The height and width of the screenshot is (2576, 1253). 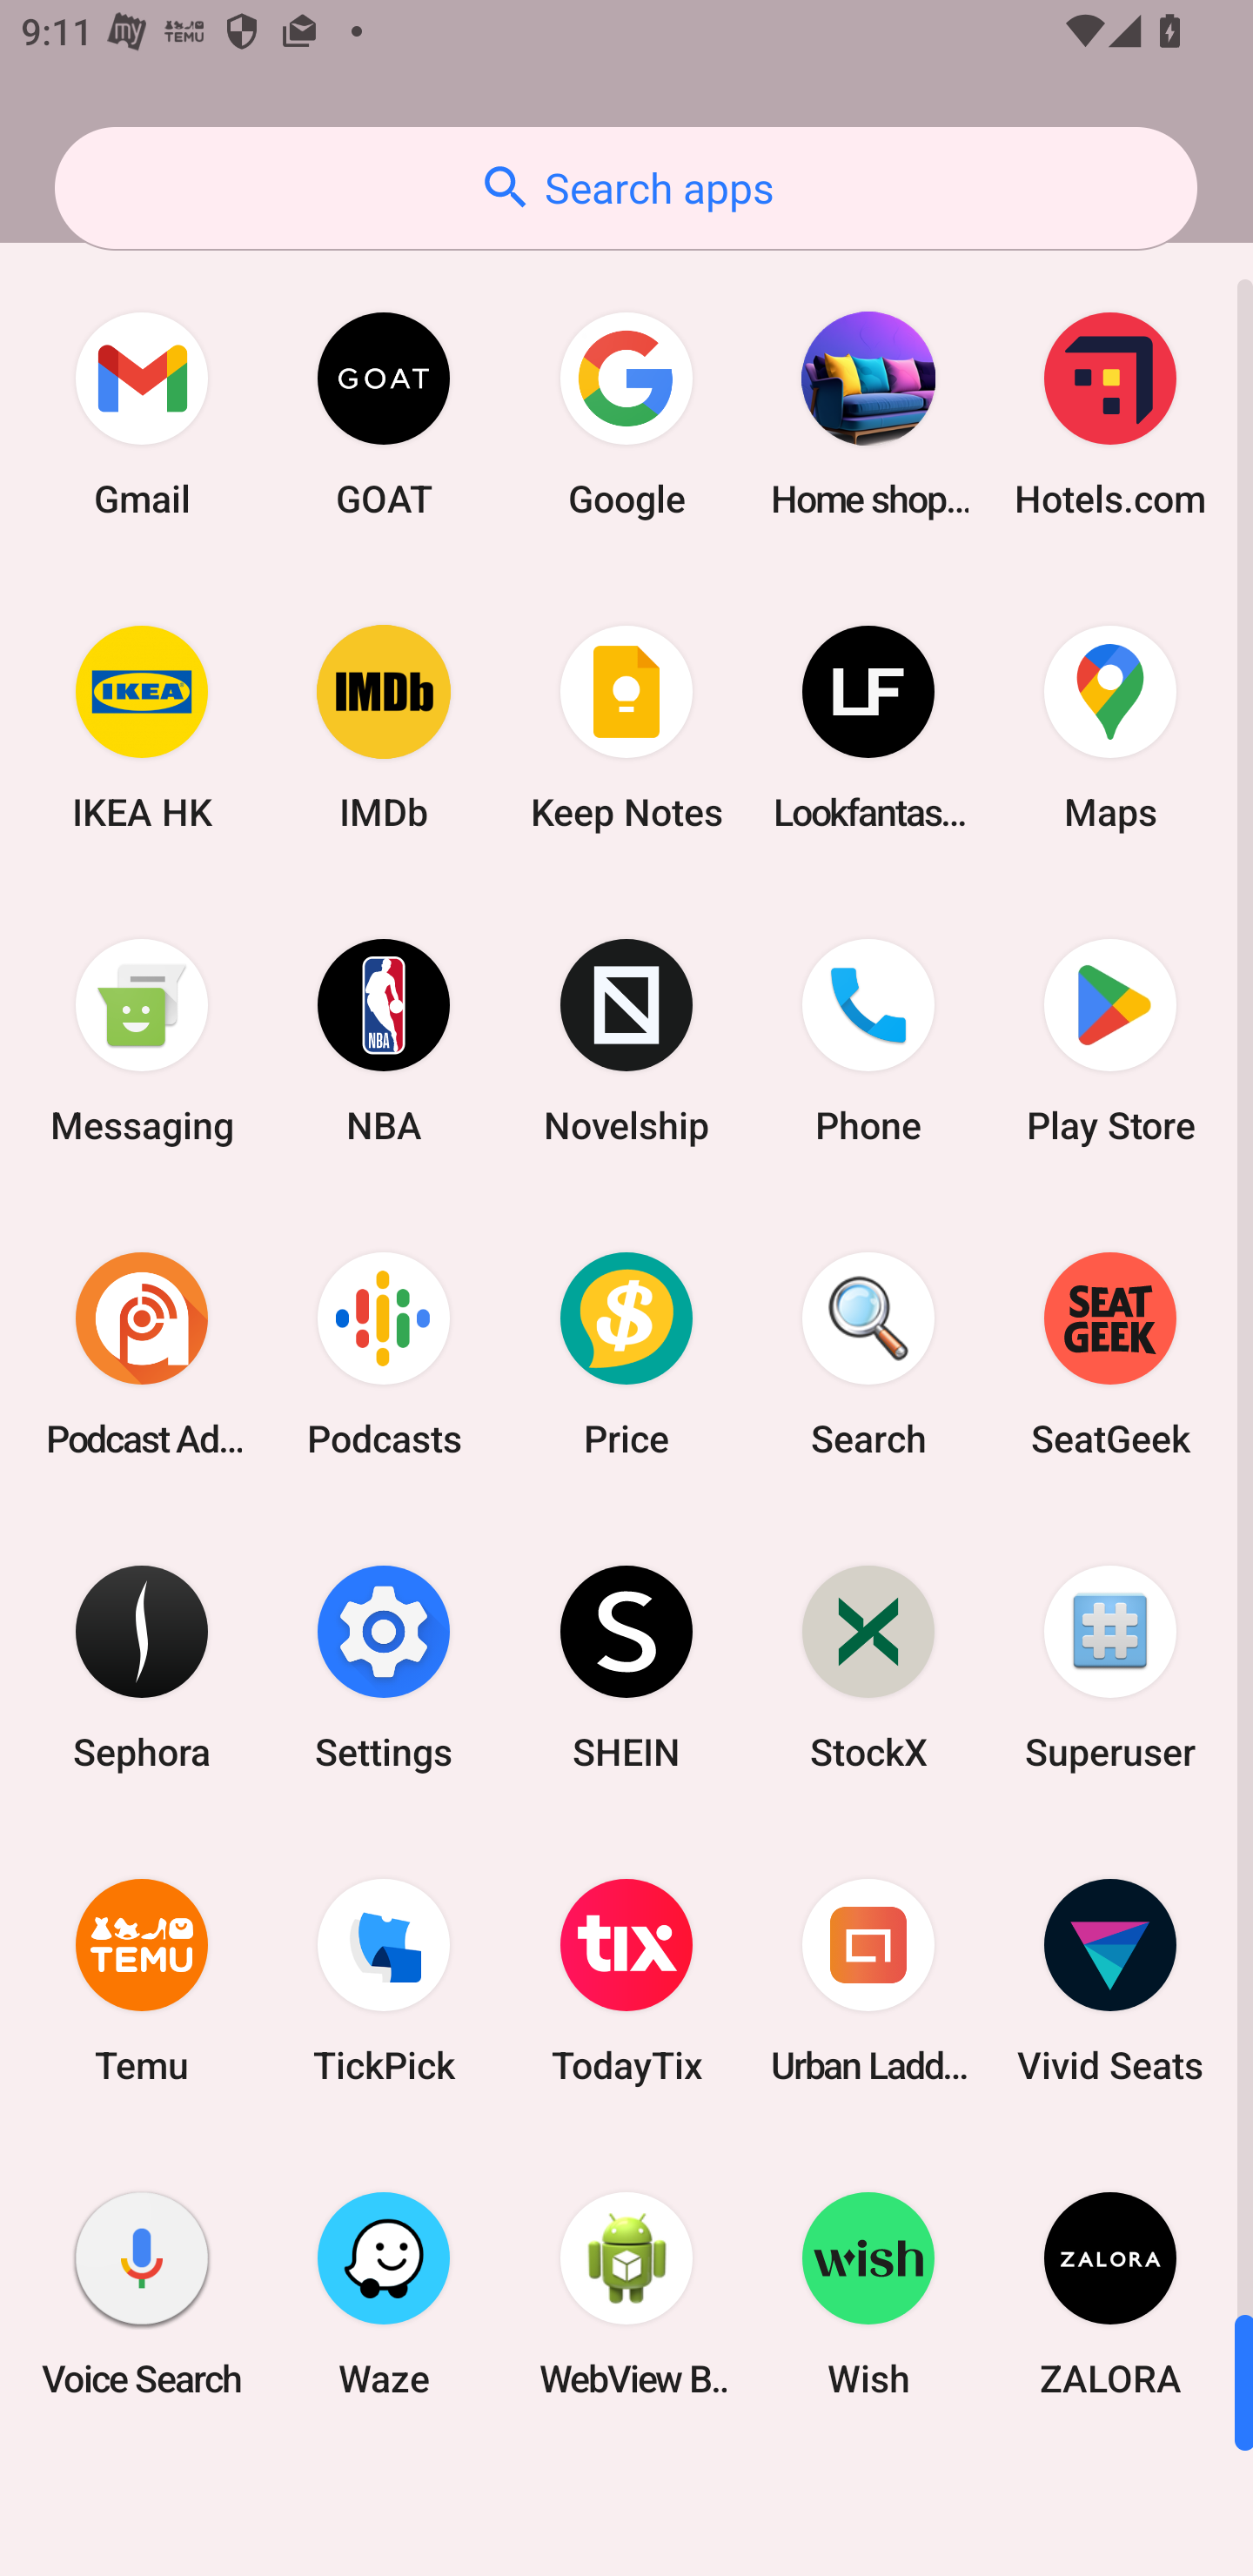 I want to click on Search, so click(x=868, y=1353).